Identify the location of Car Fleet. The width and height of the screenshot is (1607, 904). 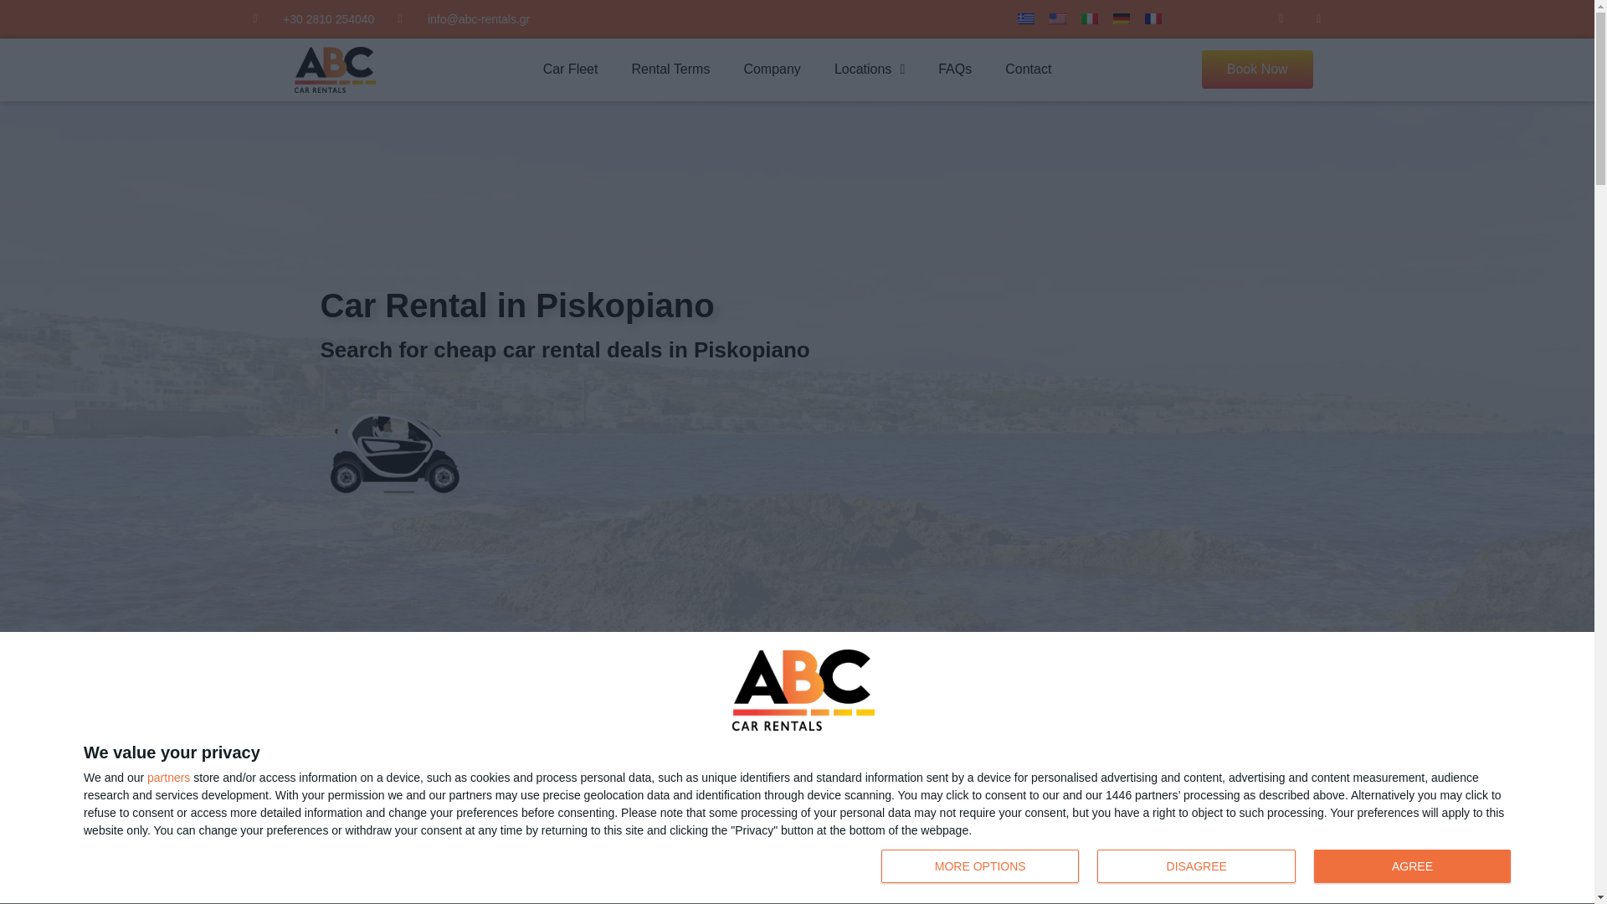
(1199, 867).